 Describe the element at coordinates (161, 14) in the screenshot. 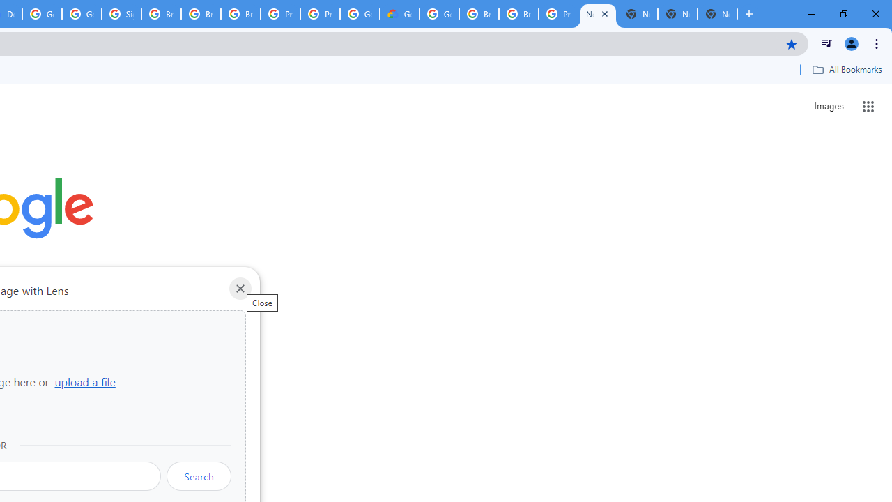

I see `Browse Chrome as a guest - Computer - Google Chrome Help` at that location.